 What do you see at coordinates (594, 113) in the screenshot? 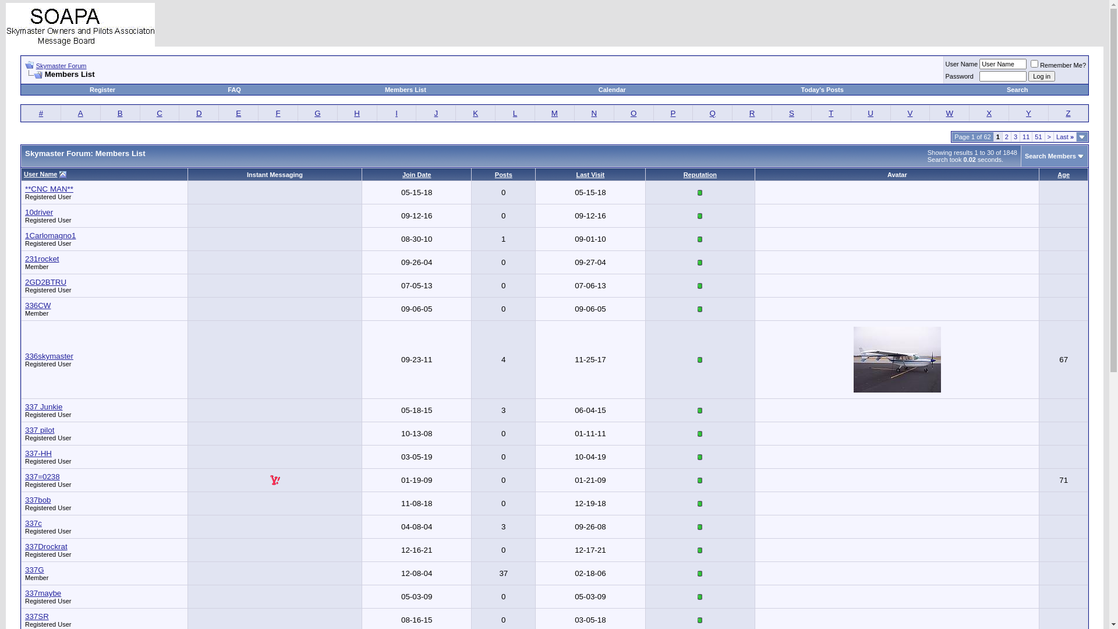
I see `N` at bounding box center [594, 113].